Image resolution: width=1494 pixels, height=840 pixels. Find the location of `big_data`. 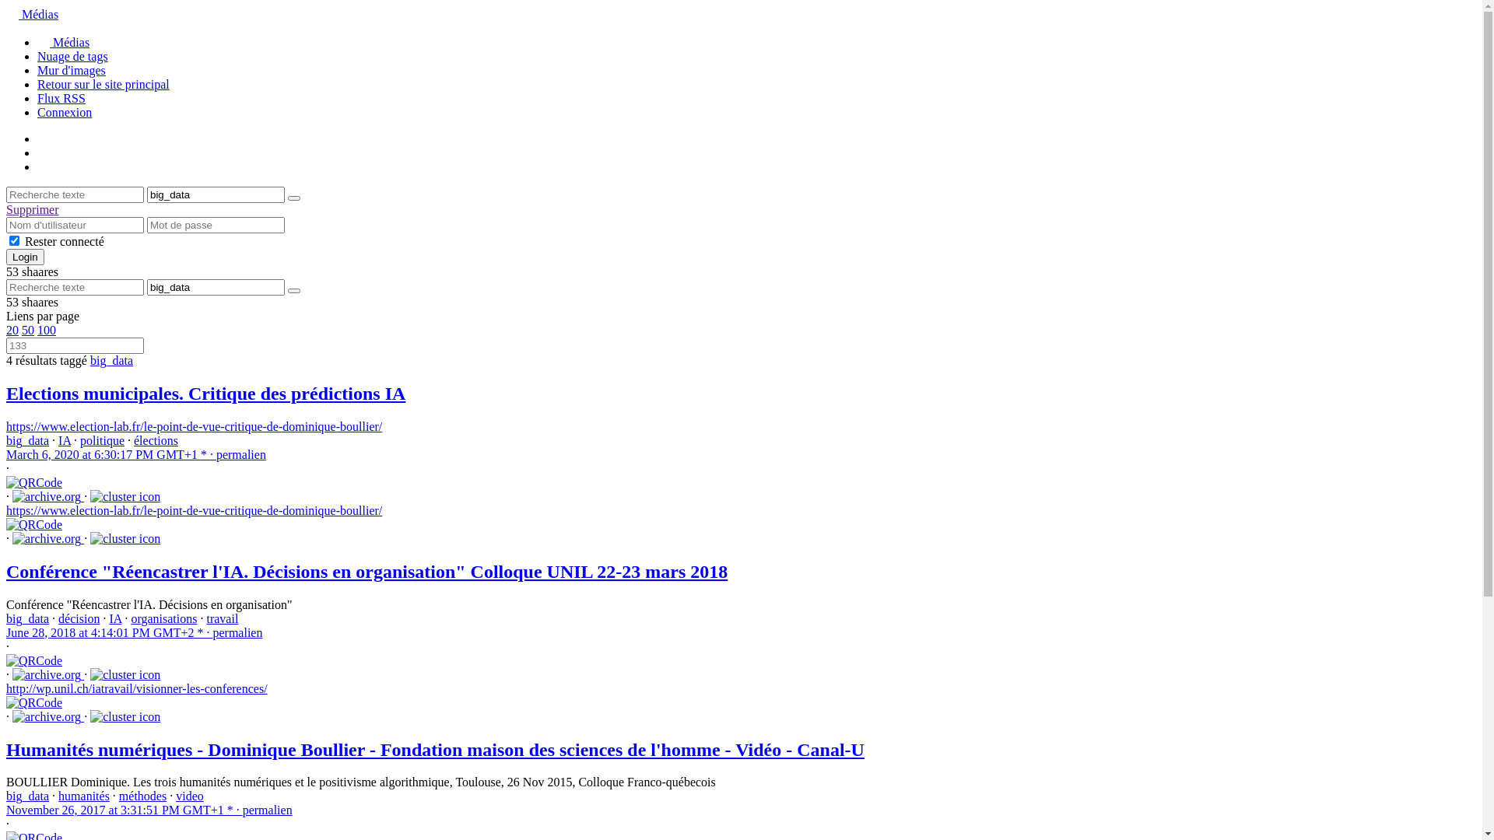

big_data is located at coordinates (28, 440).